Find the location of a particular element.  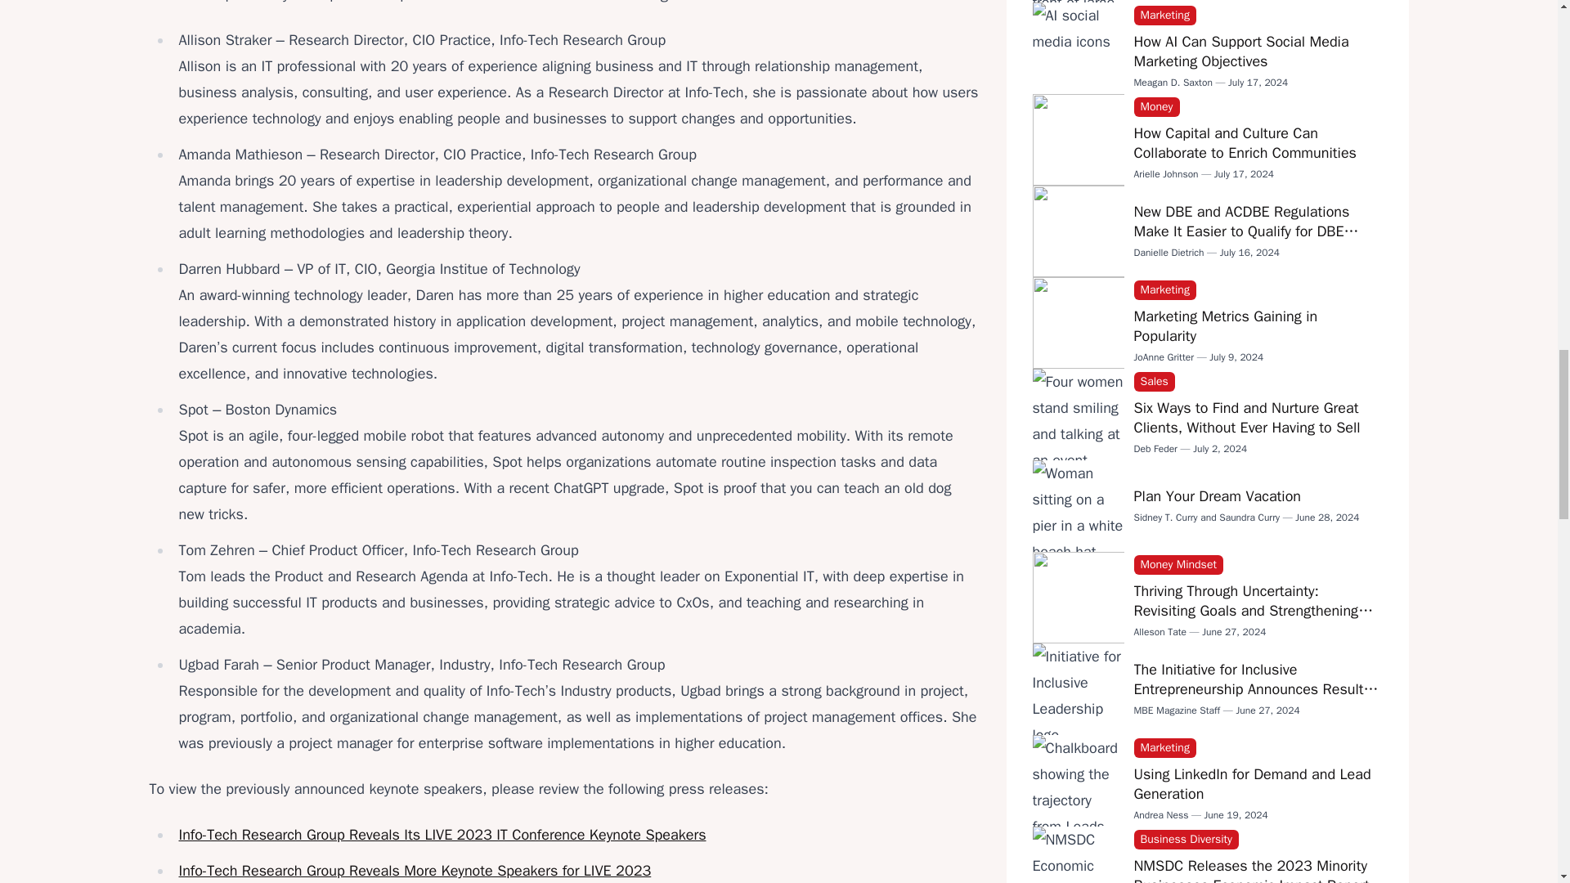

Using LinkedIn for Demand and Lead Generation is located at coordinates (1252, 783).